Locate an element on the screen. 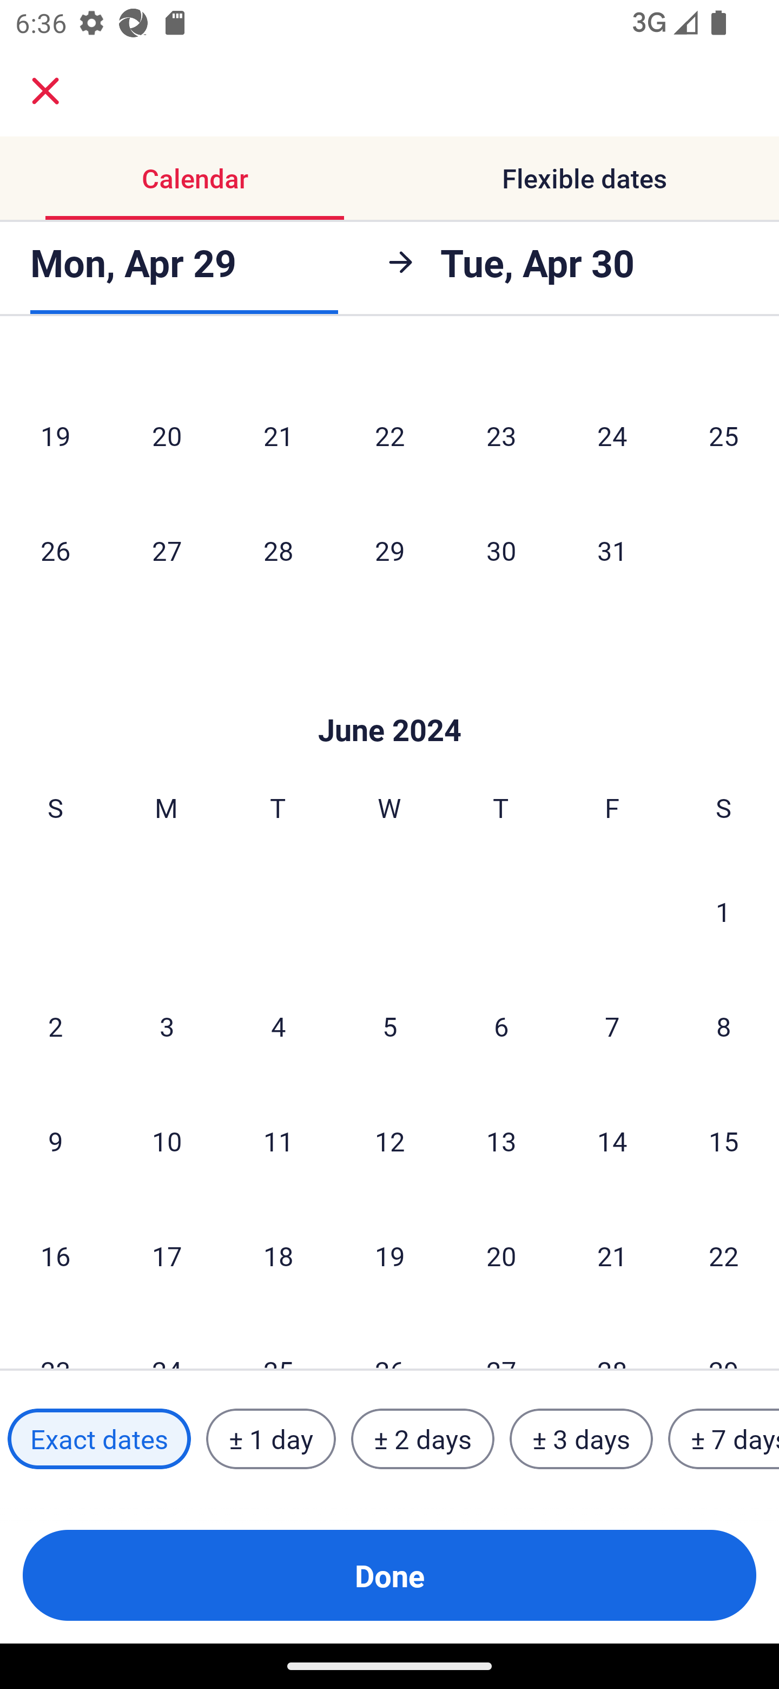  17 Monday, June 17, 2024 is located at coordinates (167, 1256).